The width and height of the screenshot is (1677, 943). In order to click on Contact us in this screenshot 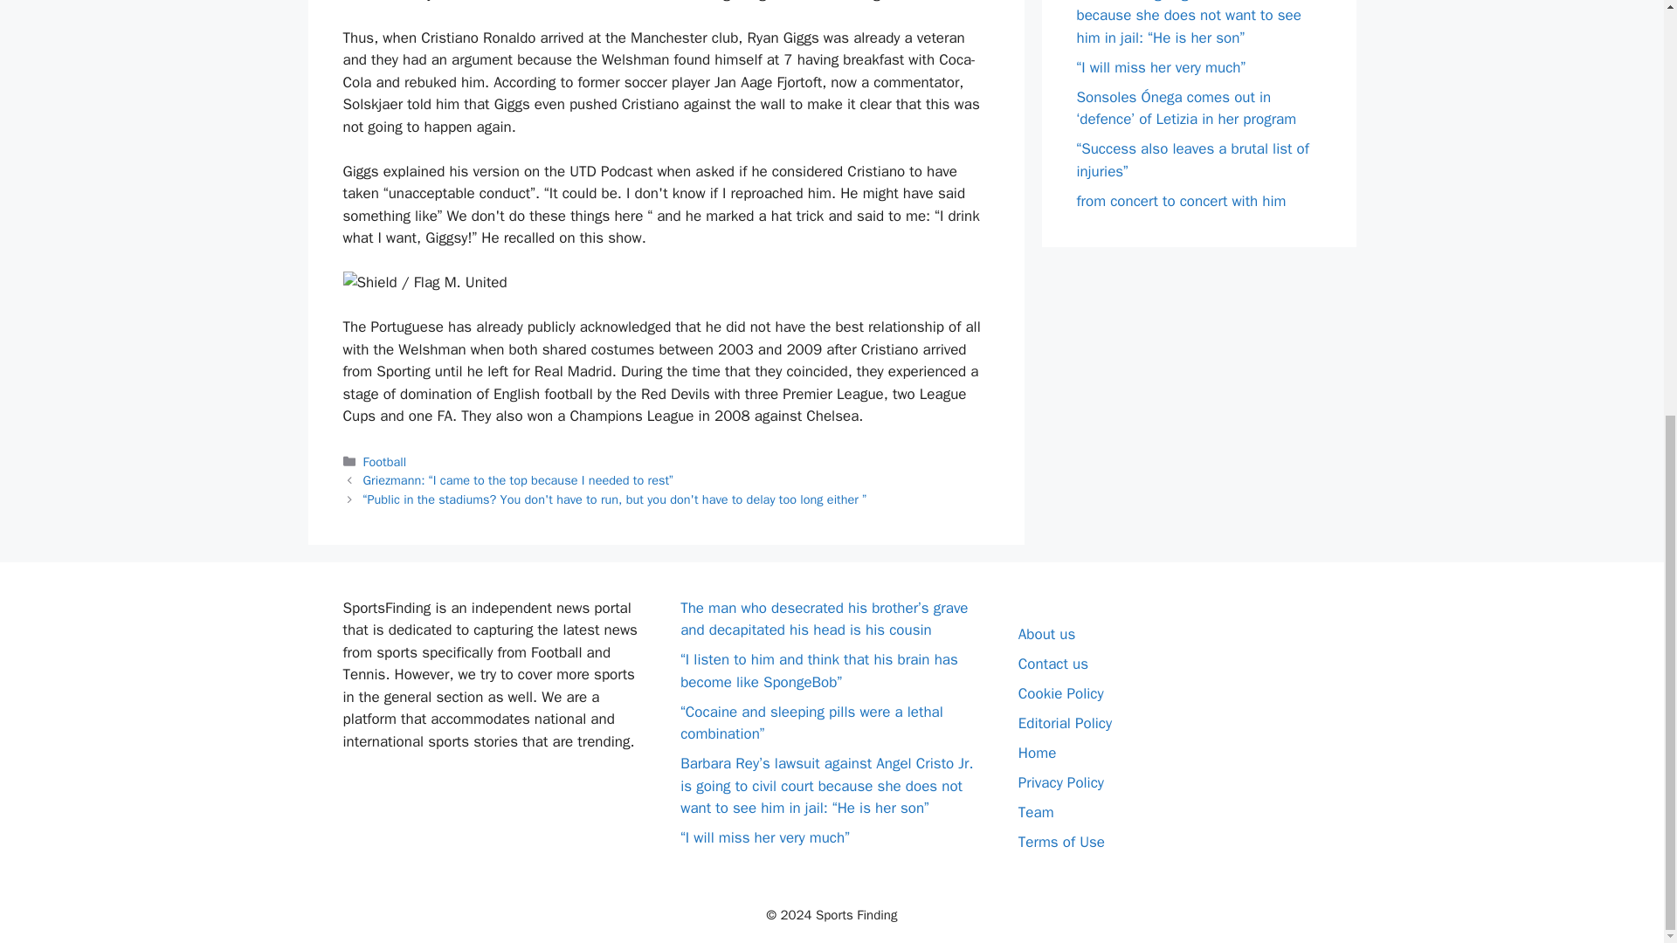, I will do `click(1053, 664)`.